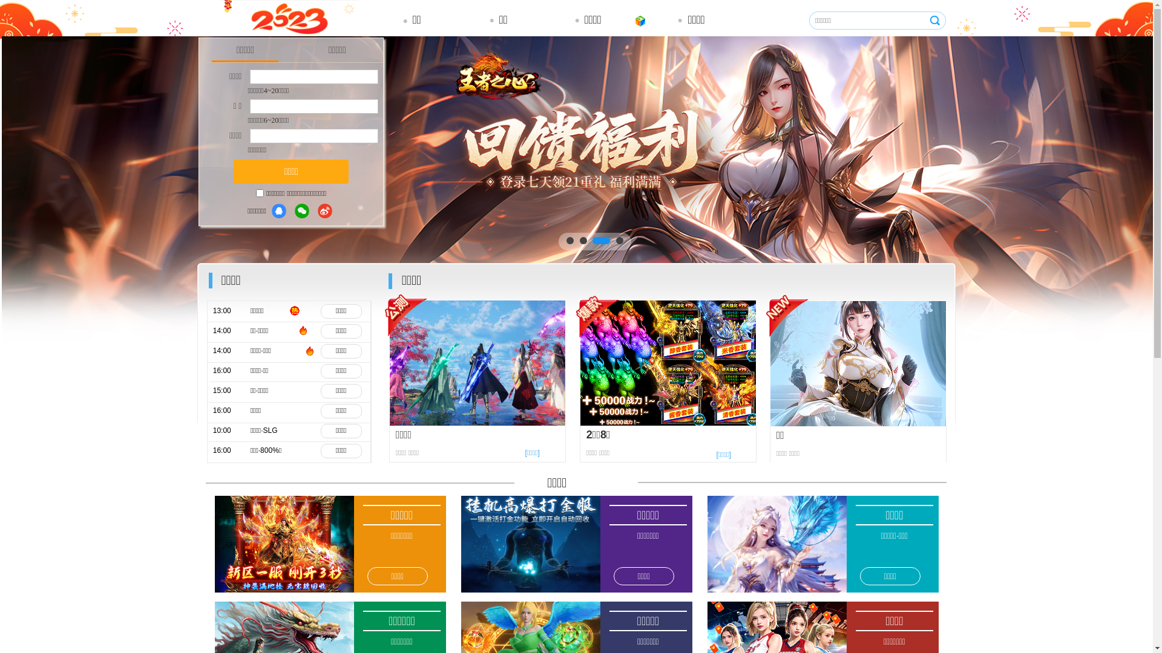  I want to click on 14:00, so click(231, 331).